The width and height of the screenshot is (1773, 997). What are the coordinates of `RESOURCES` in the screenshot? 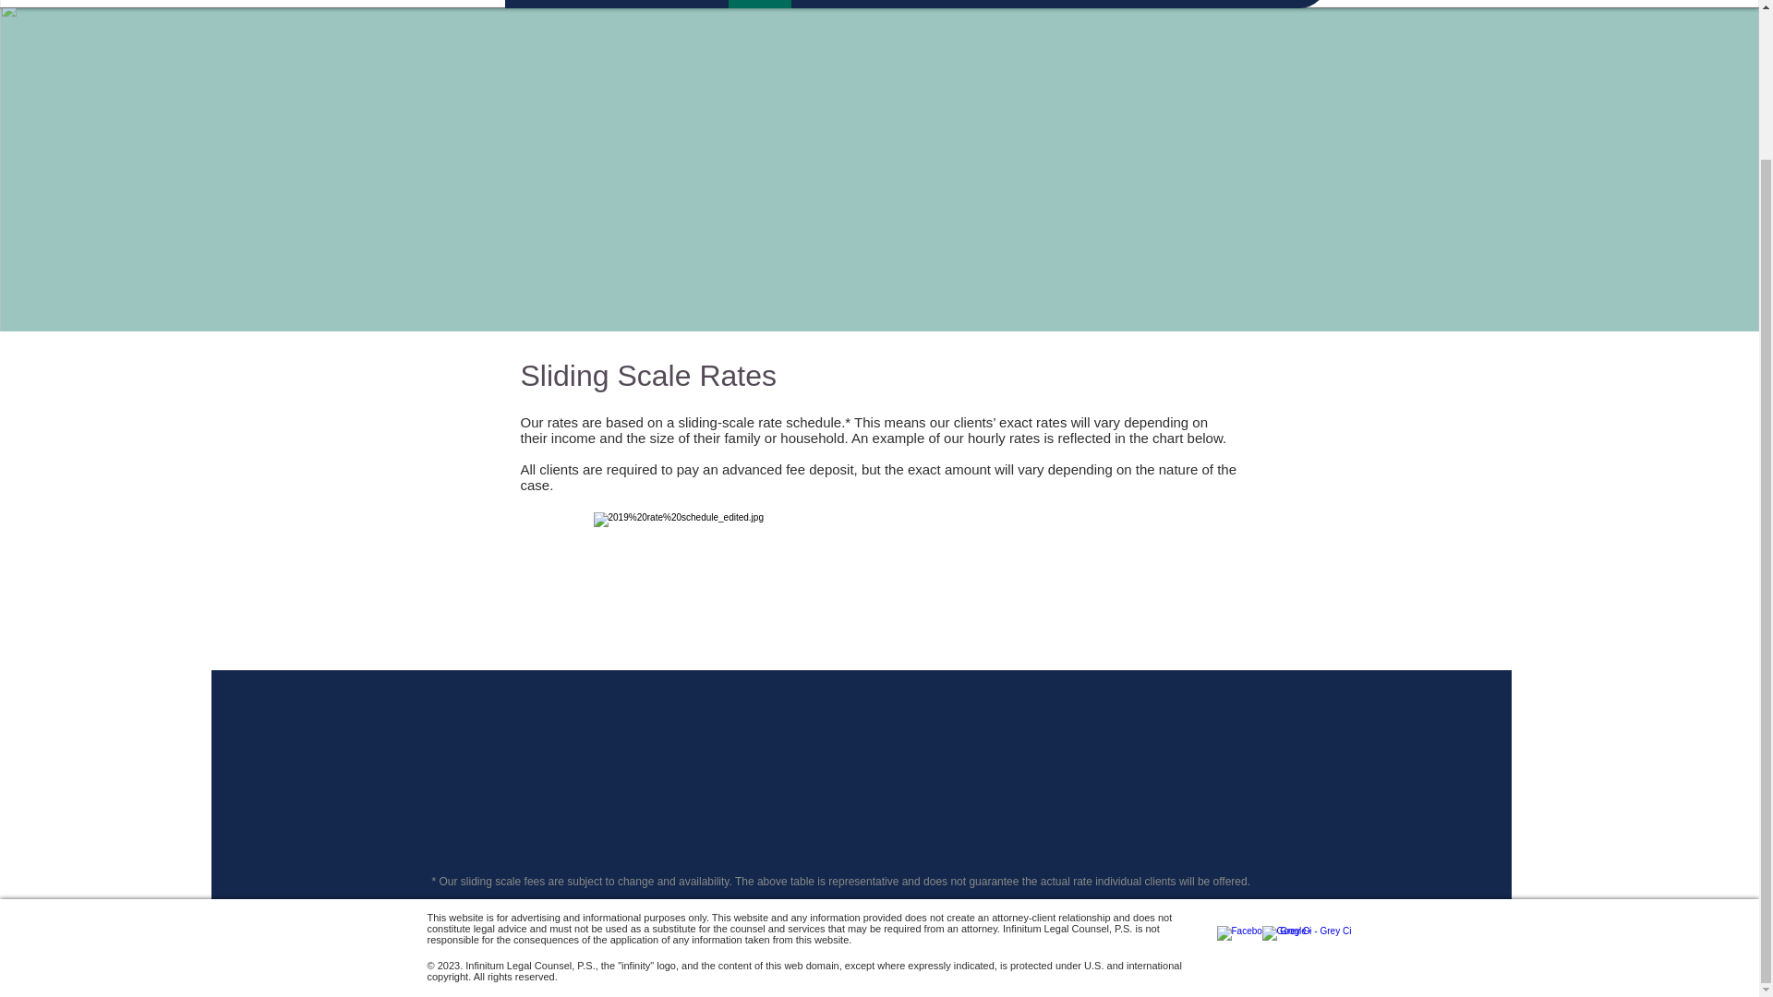 It's located at (979, 4).